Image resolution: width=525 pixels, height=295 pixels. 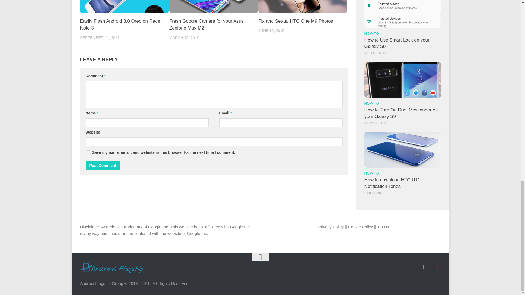 What do you see at coordinates (121, 25) in the screenshot?
I see `Easily Flash Android 8.0 Oreo on Redmi Note 3` at bounding box center [121, 25].